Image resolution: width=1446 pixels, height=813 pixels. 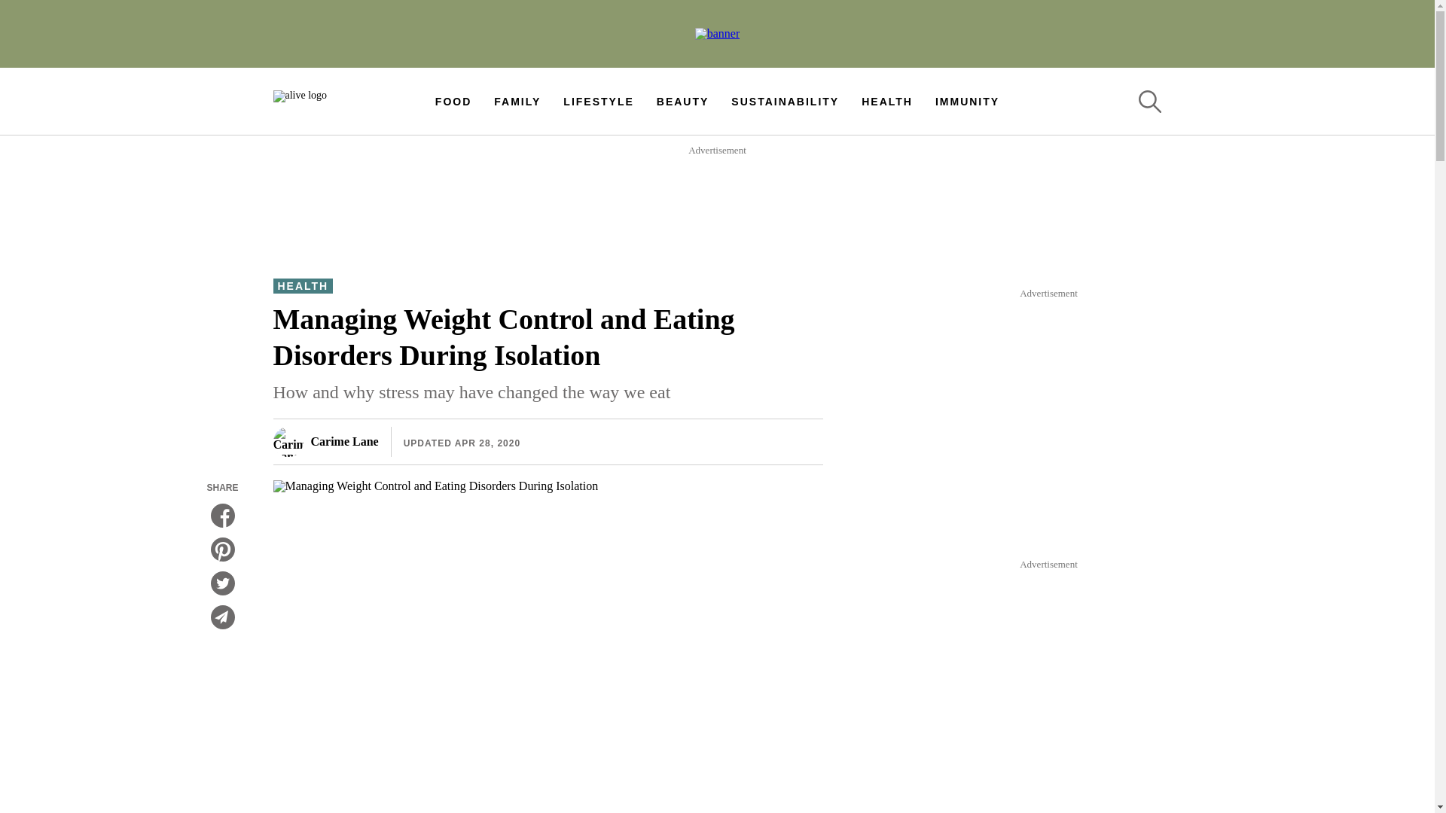 I want to click on BEAUTY, so click(x=682, y=101).